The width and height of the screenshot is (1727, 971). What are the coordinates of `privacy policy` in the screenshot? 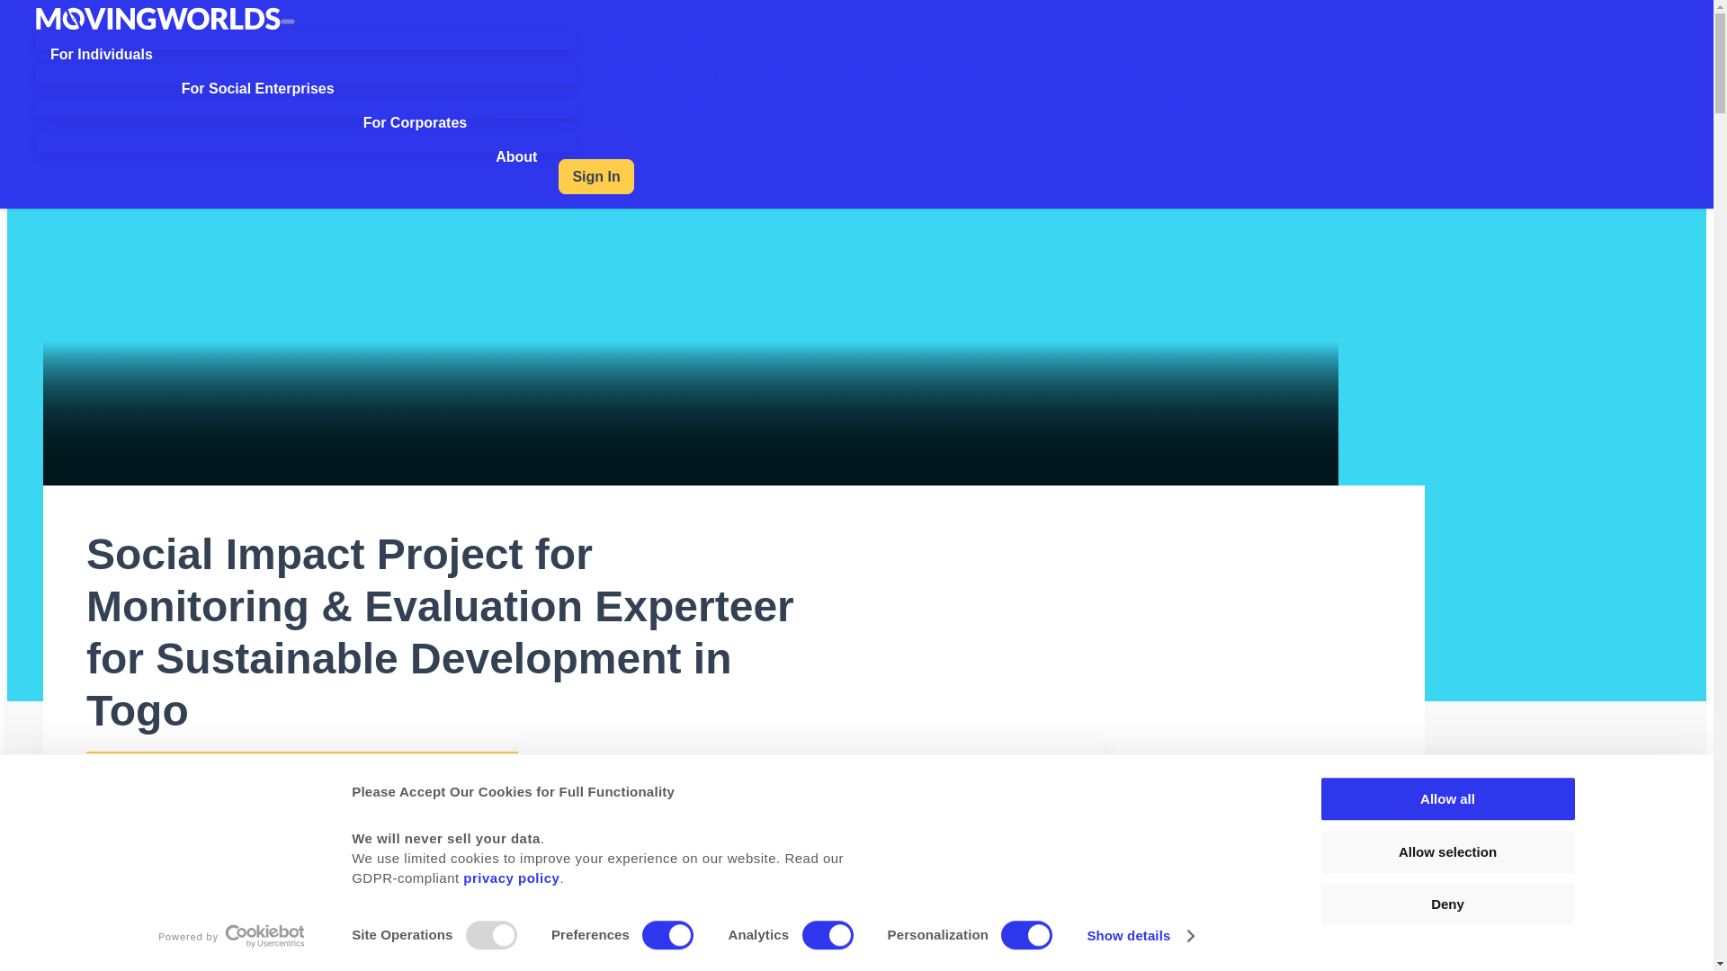 It's located at (511, 877).